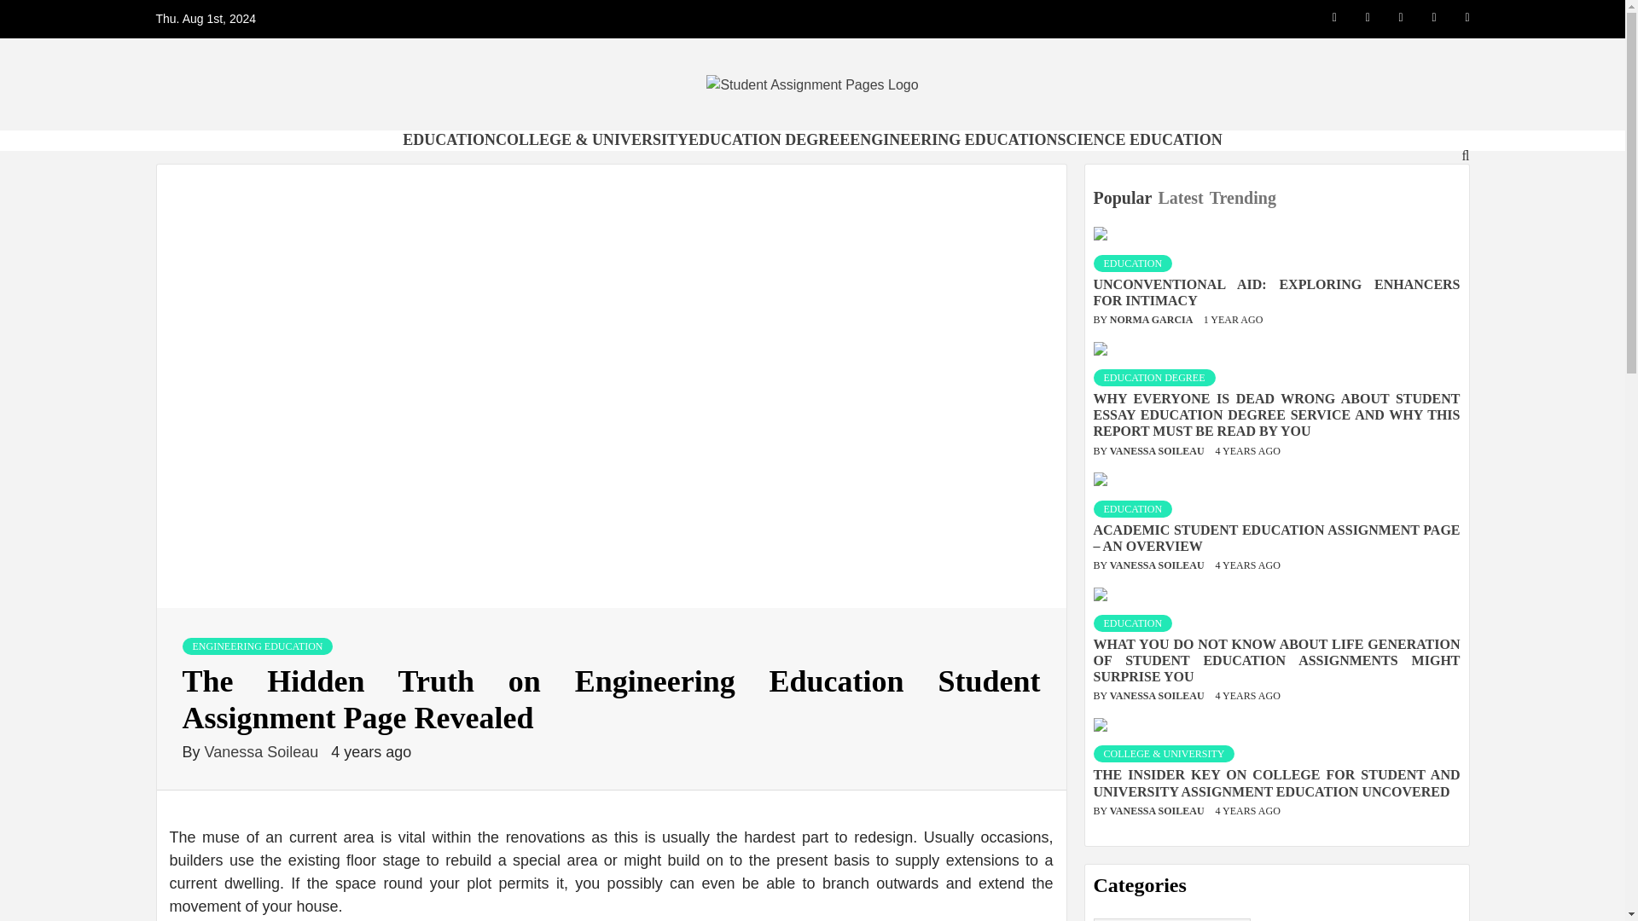  Describe the element at coordinates (1133, 623) in the screenshot. I see `EDUCATION` at that location.